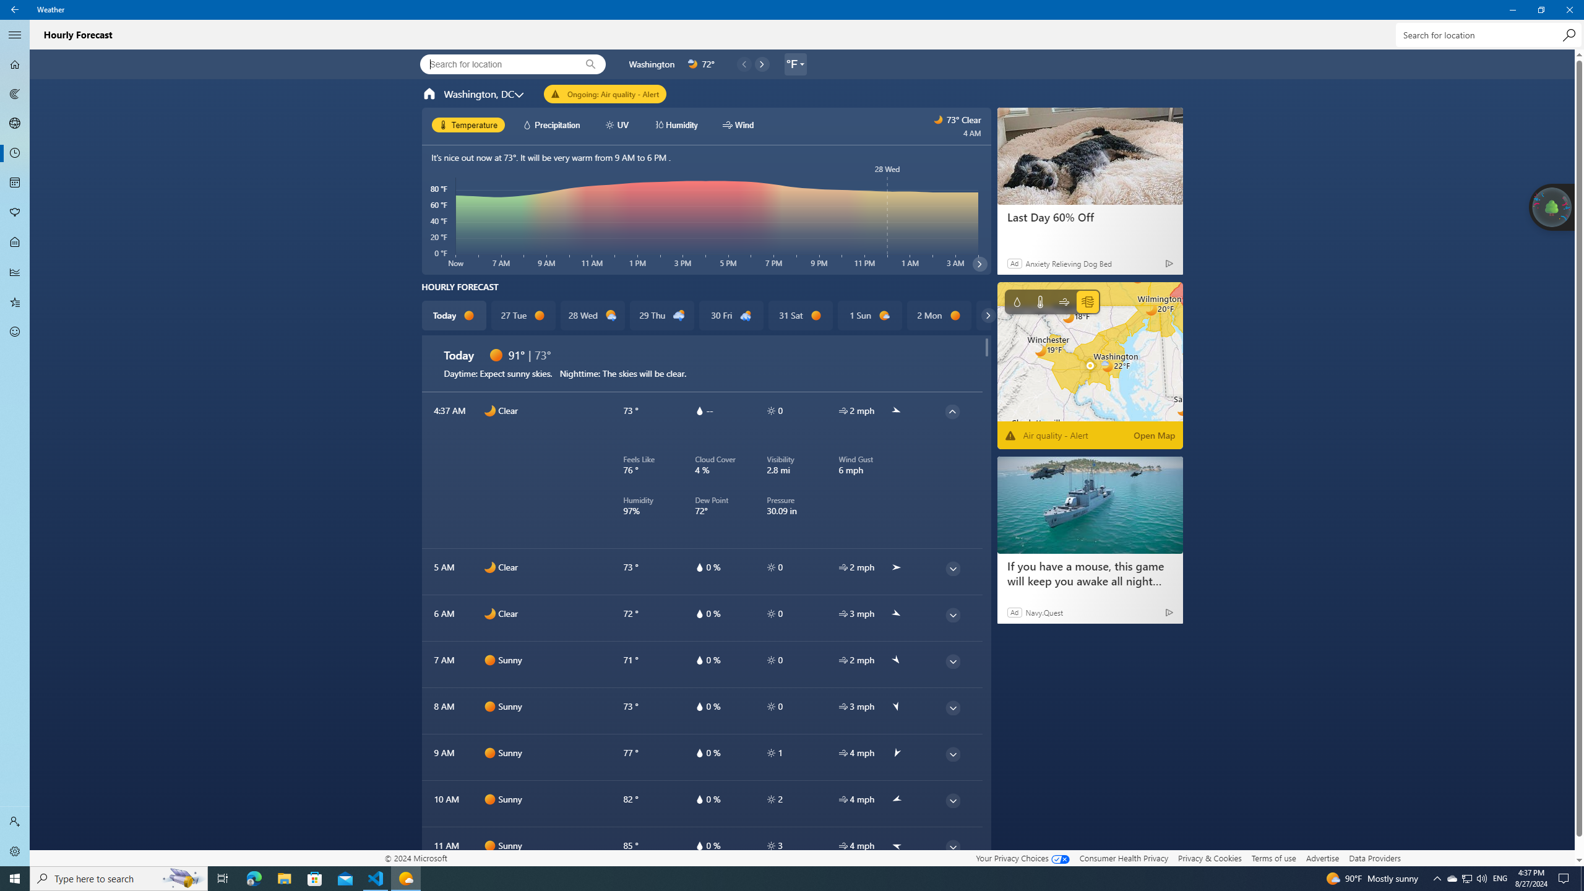  I want to click on Hourly Forecast - Not Selected, so click(15, 153).